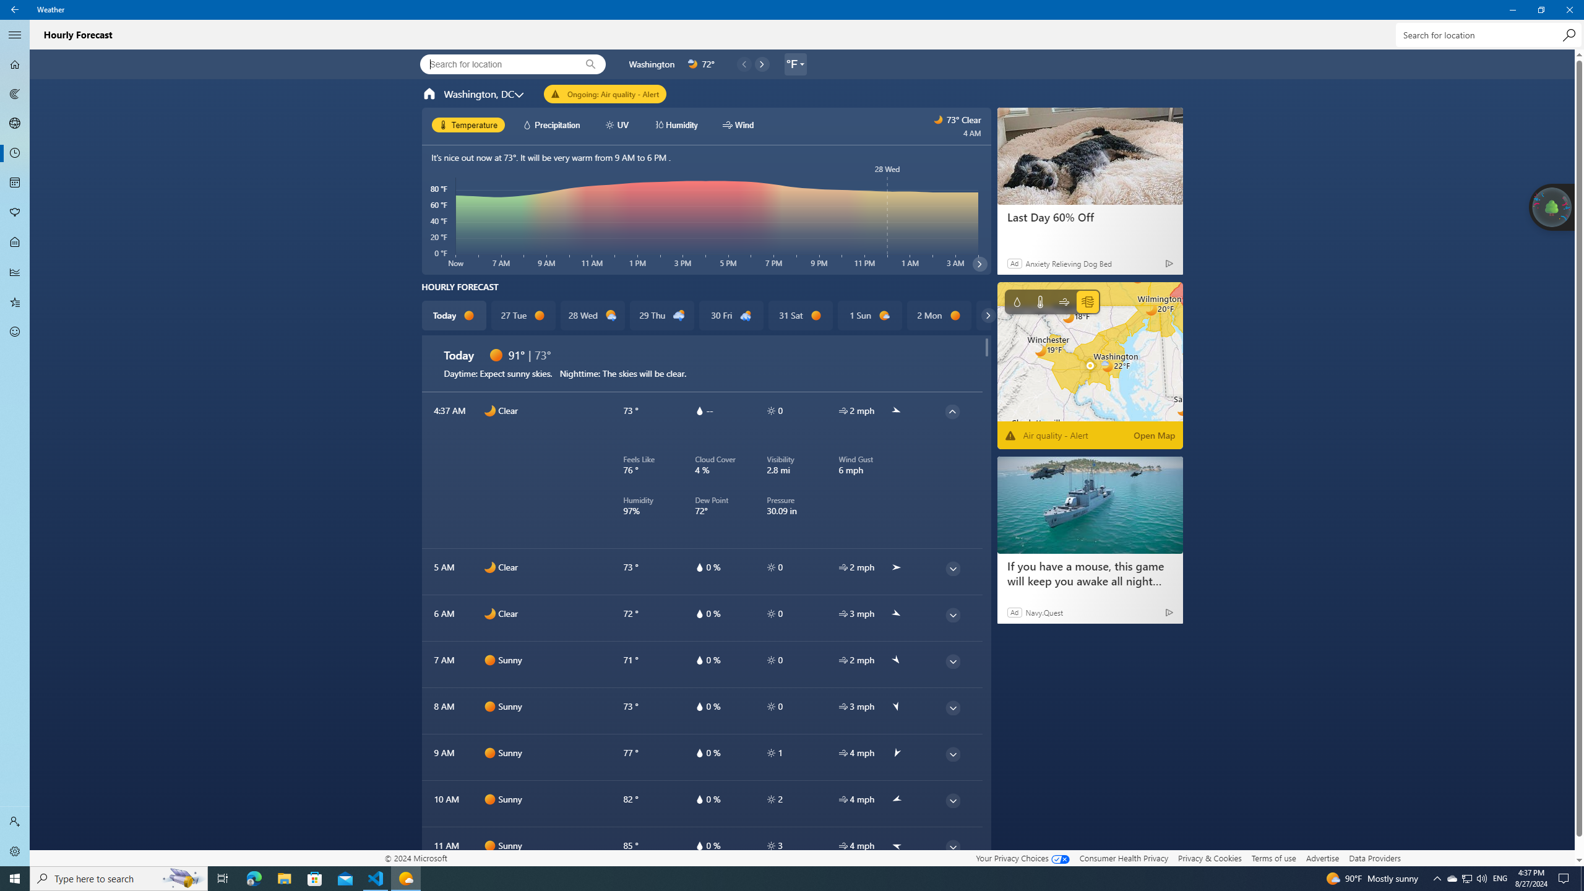  I want to click on Hourly Forecast - Not Selected, so click(15, 153).